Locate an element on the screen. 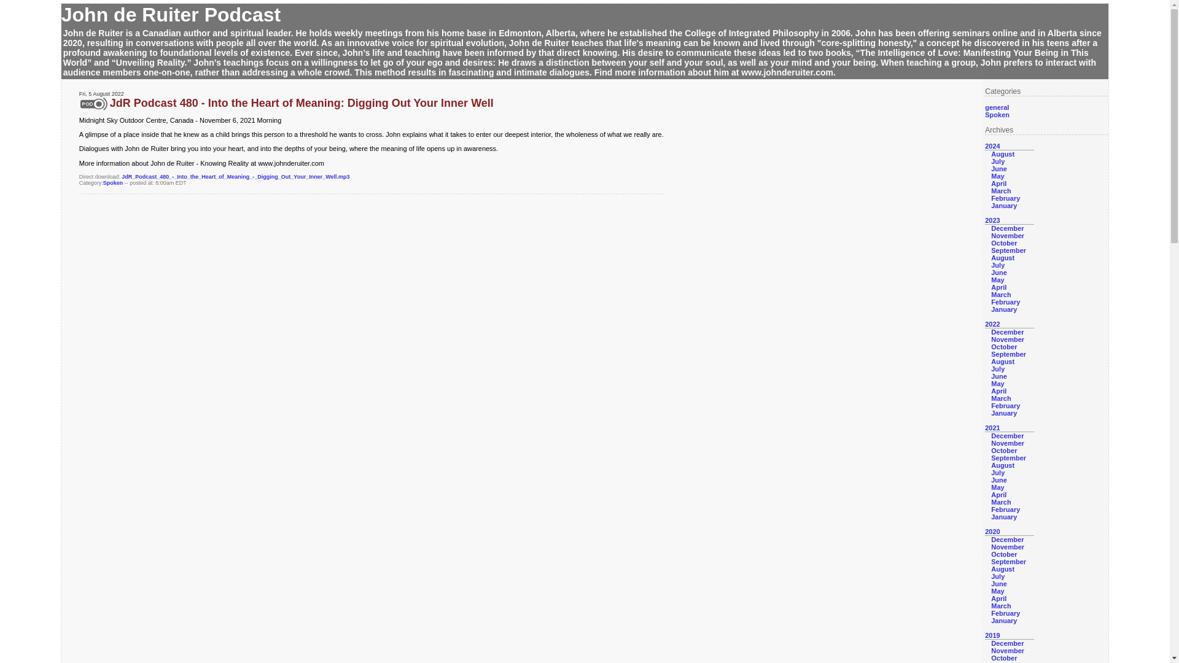 This screenshot has width=1179, height=663. January is located at coordinates (1003, 413).